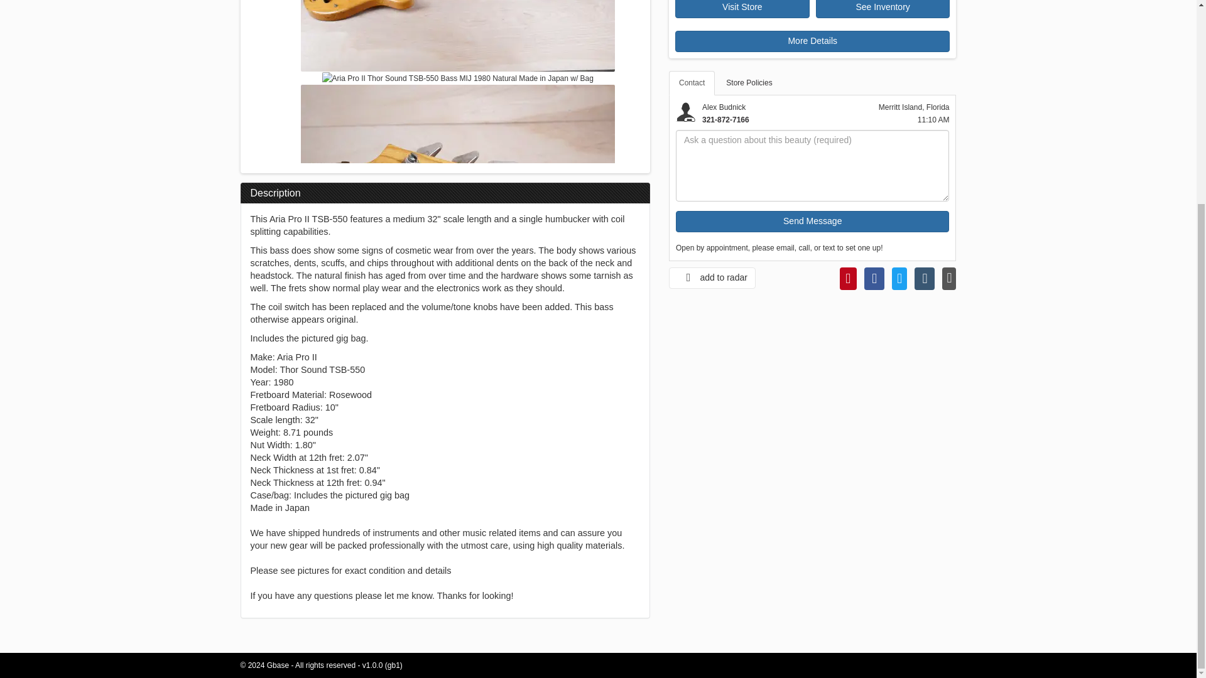 The width and height of the screenshot is (1206, 678). Describe the element at coordinates (712, 277) in the screenshot. I see `add to radar` at that location.